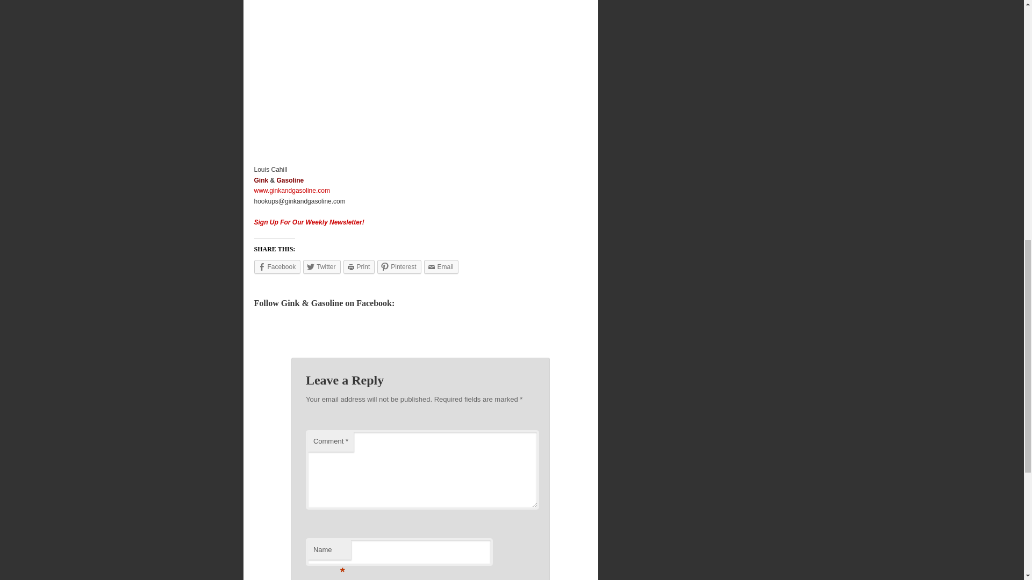 Image resolution: width=1032 pixels, height=580 pixels. I want to click on Click to print, so click(359, 266).